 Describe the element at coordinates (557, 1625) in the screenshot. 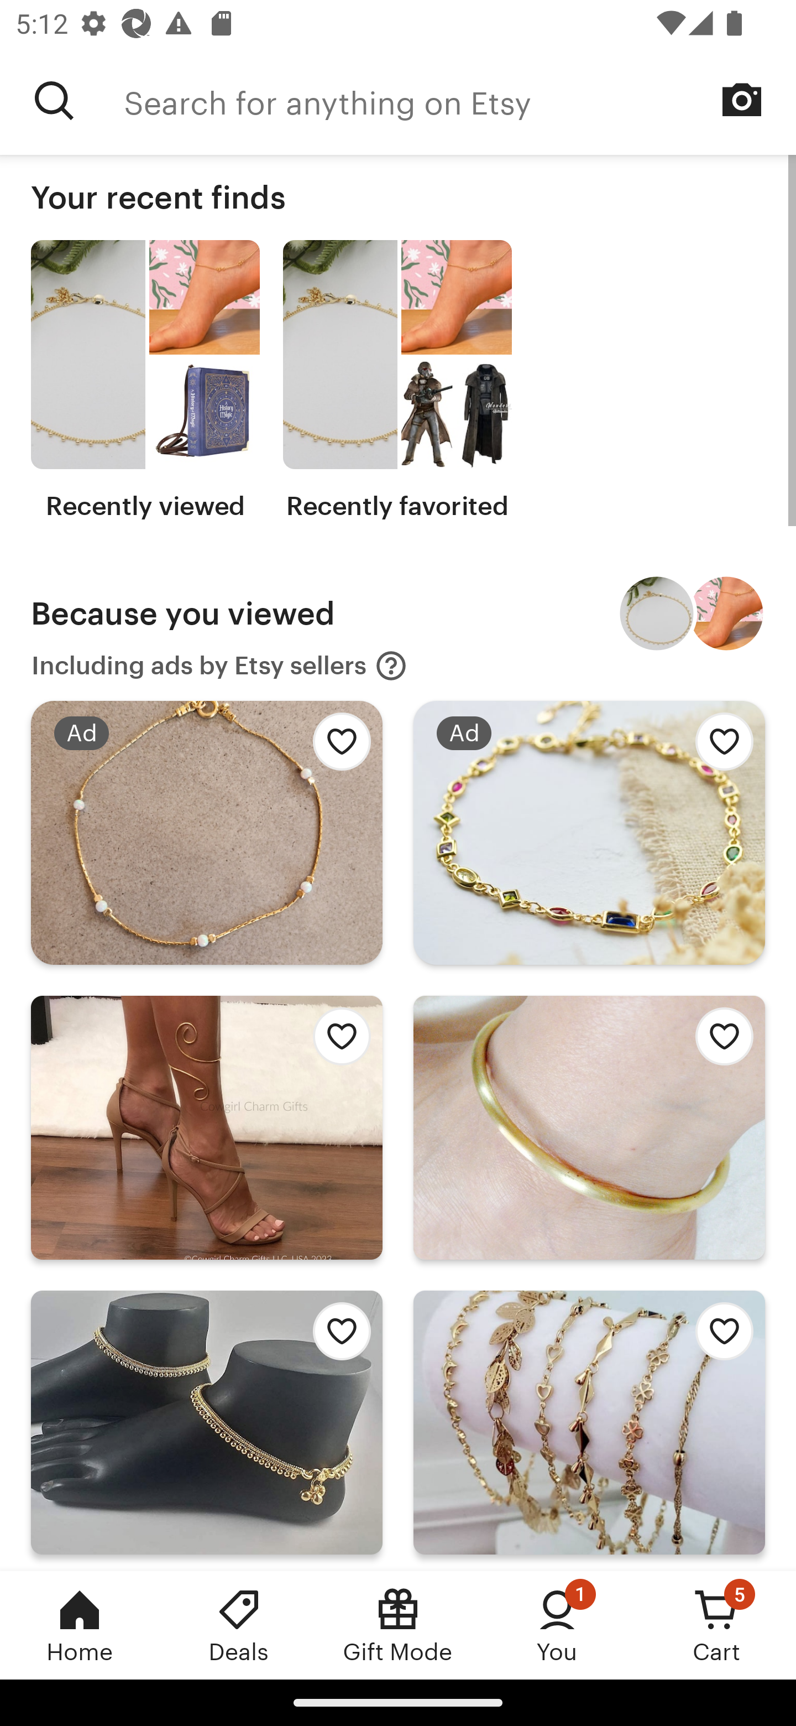

I see `You, 1 new notification You` at that location.